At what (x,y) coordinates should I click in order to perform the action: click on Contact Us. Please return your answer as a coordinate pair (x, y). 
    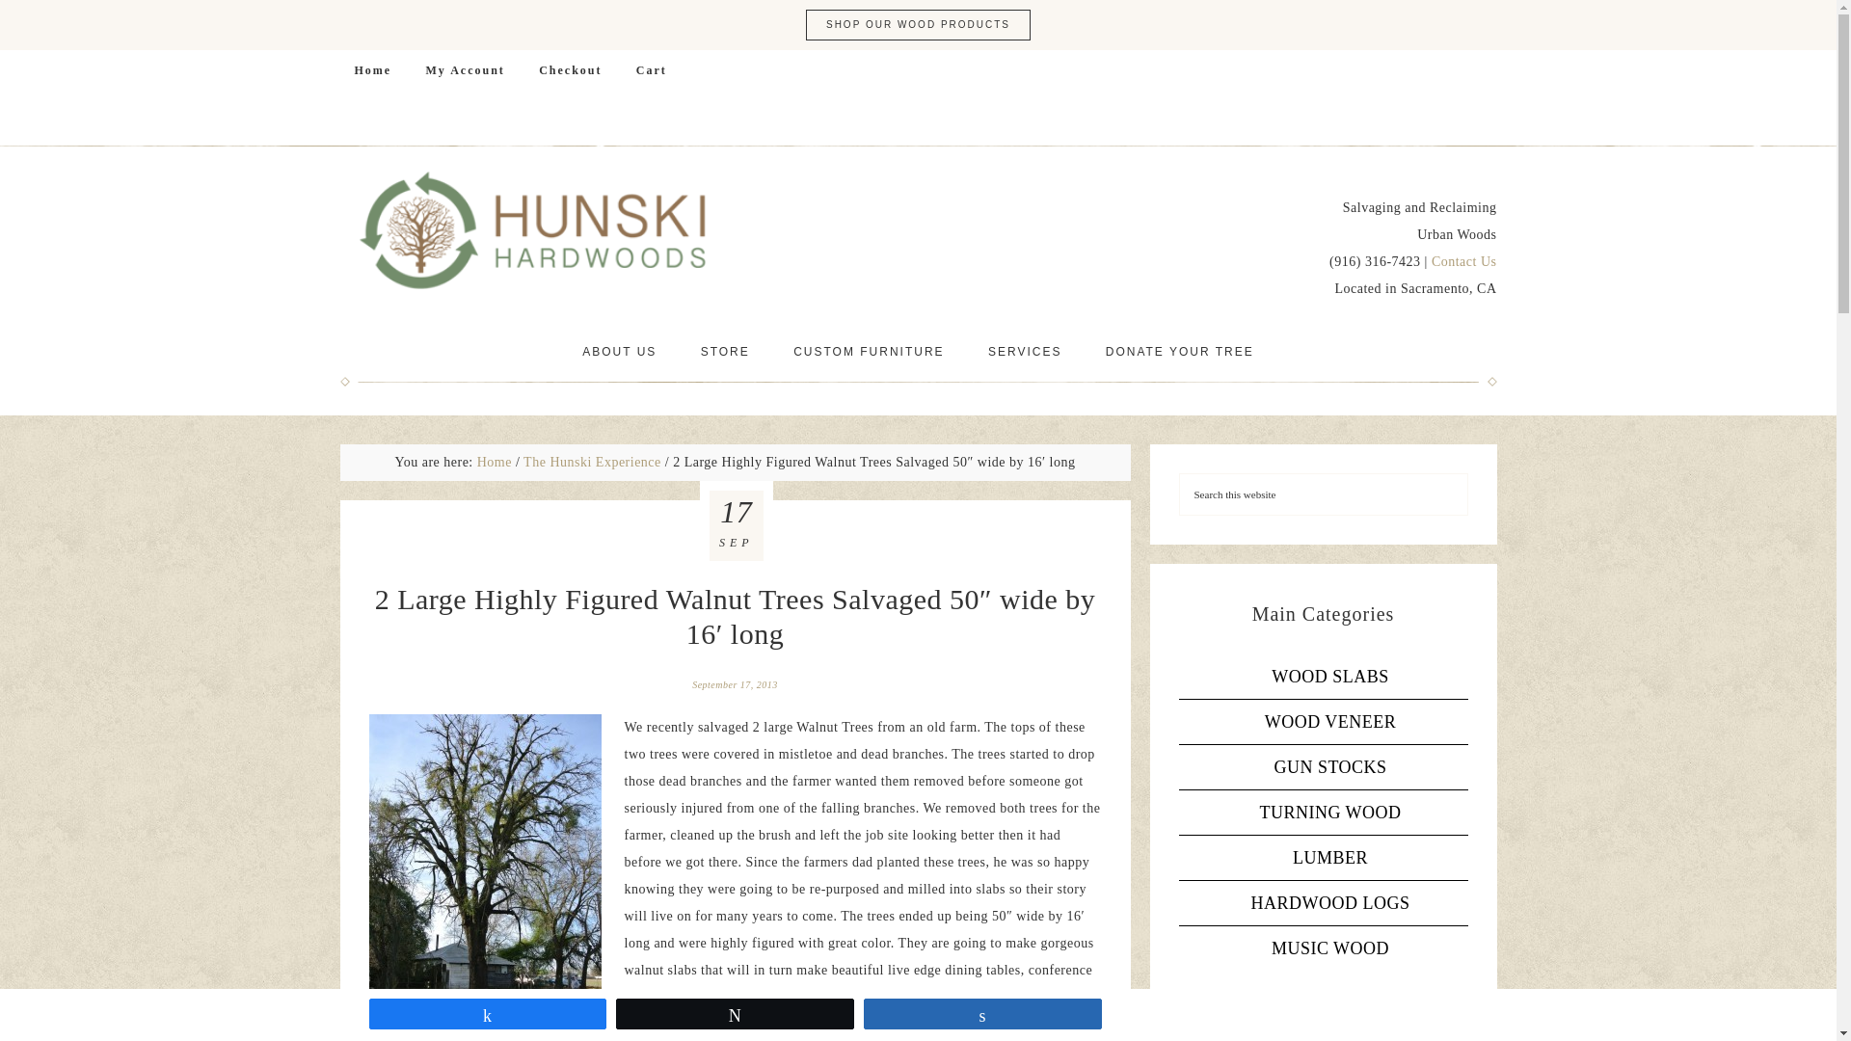
    Looking at the image, I should click on (1463, 260).